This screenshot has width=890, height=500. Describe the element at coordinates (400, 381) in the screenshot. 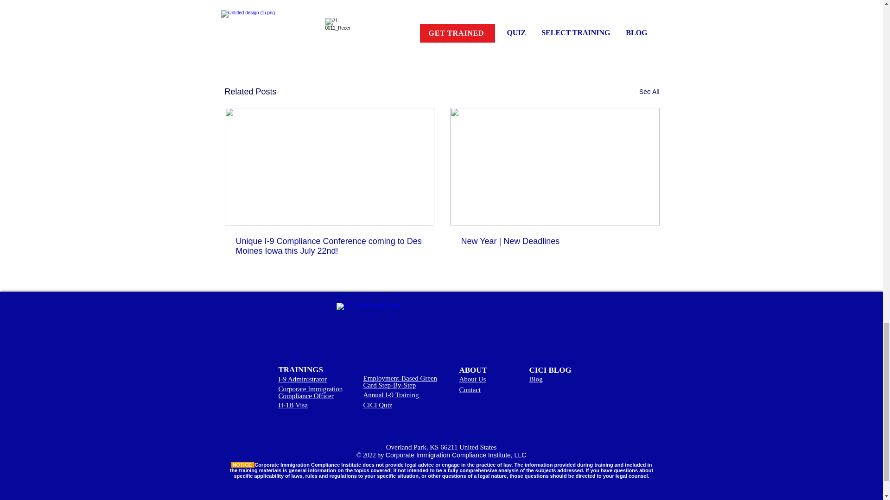

I see `Employment-Based Green Card Step-By-Step` at that location.